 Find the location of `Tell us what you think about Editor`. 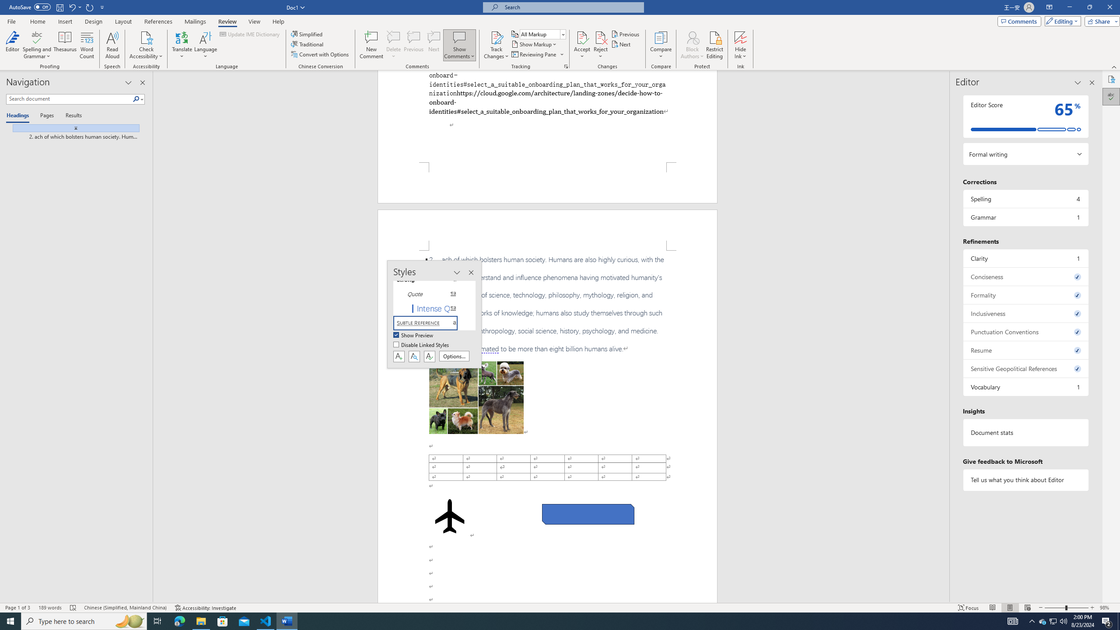

Tell us what you think about Editor is located at coordinates (1025, 479).